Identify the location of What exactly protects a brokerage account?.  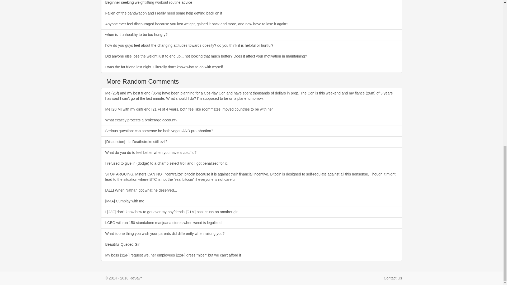
(251, 120).